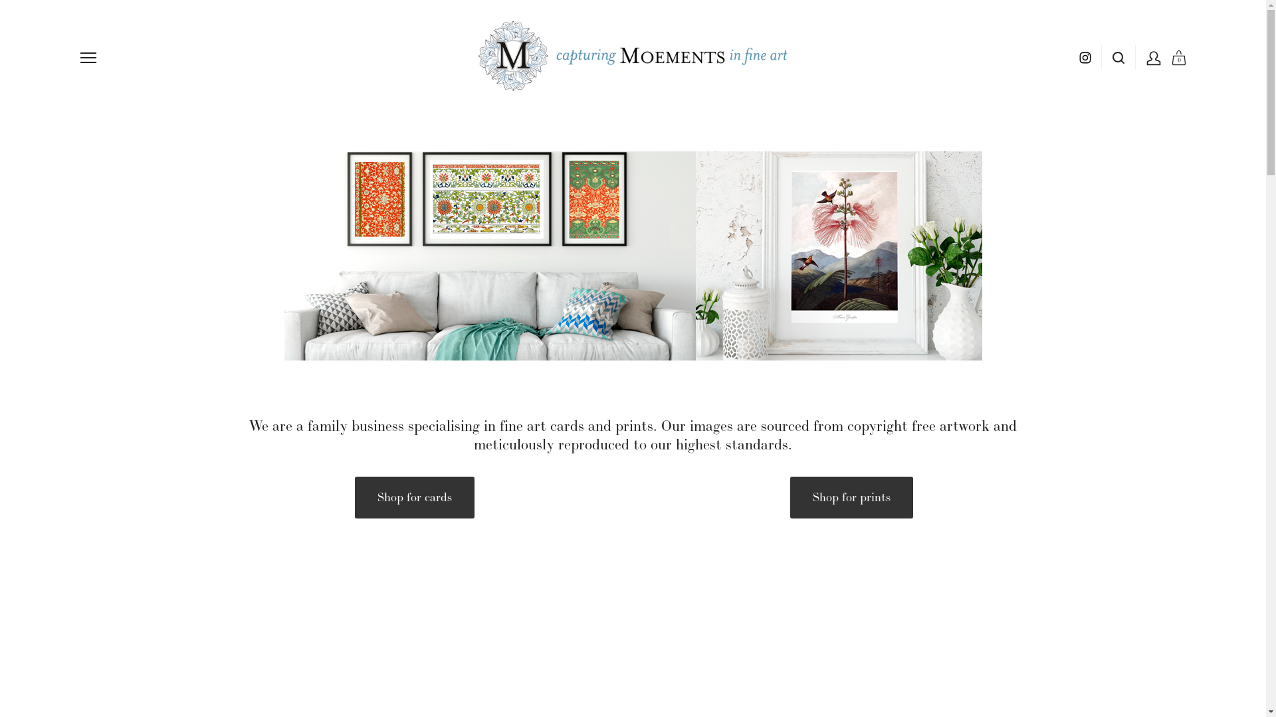 This screenshot has height=717, width=1276. I want to click on Shop for prints, so click(851, 498).